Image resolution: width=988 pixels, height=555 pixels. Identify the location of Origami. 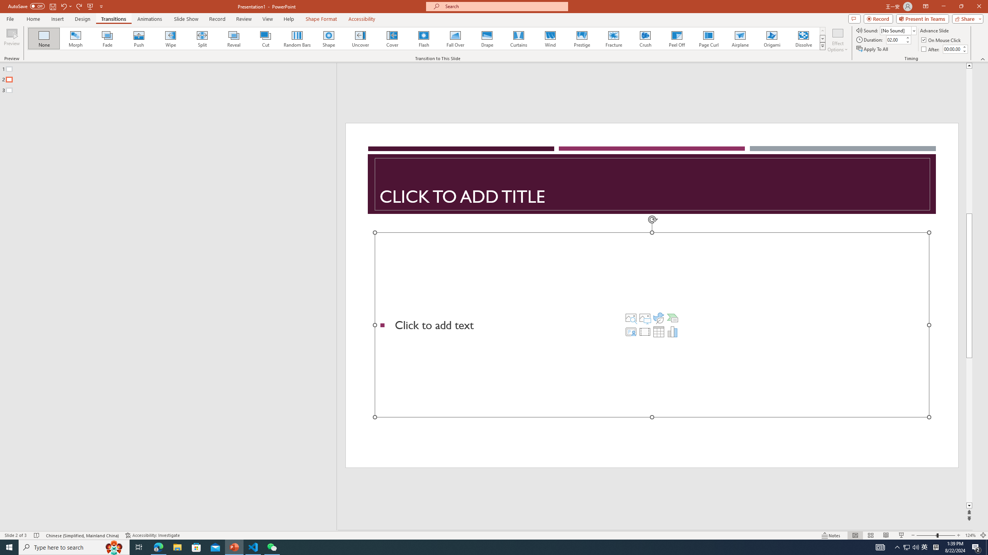
(771, 39).